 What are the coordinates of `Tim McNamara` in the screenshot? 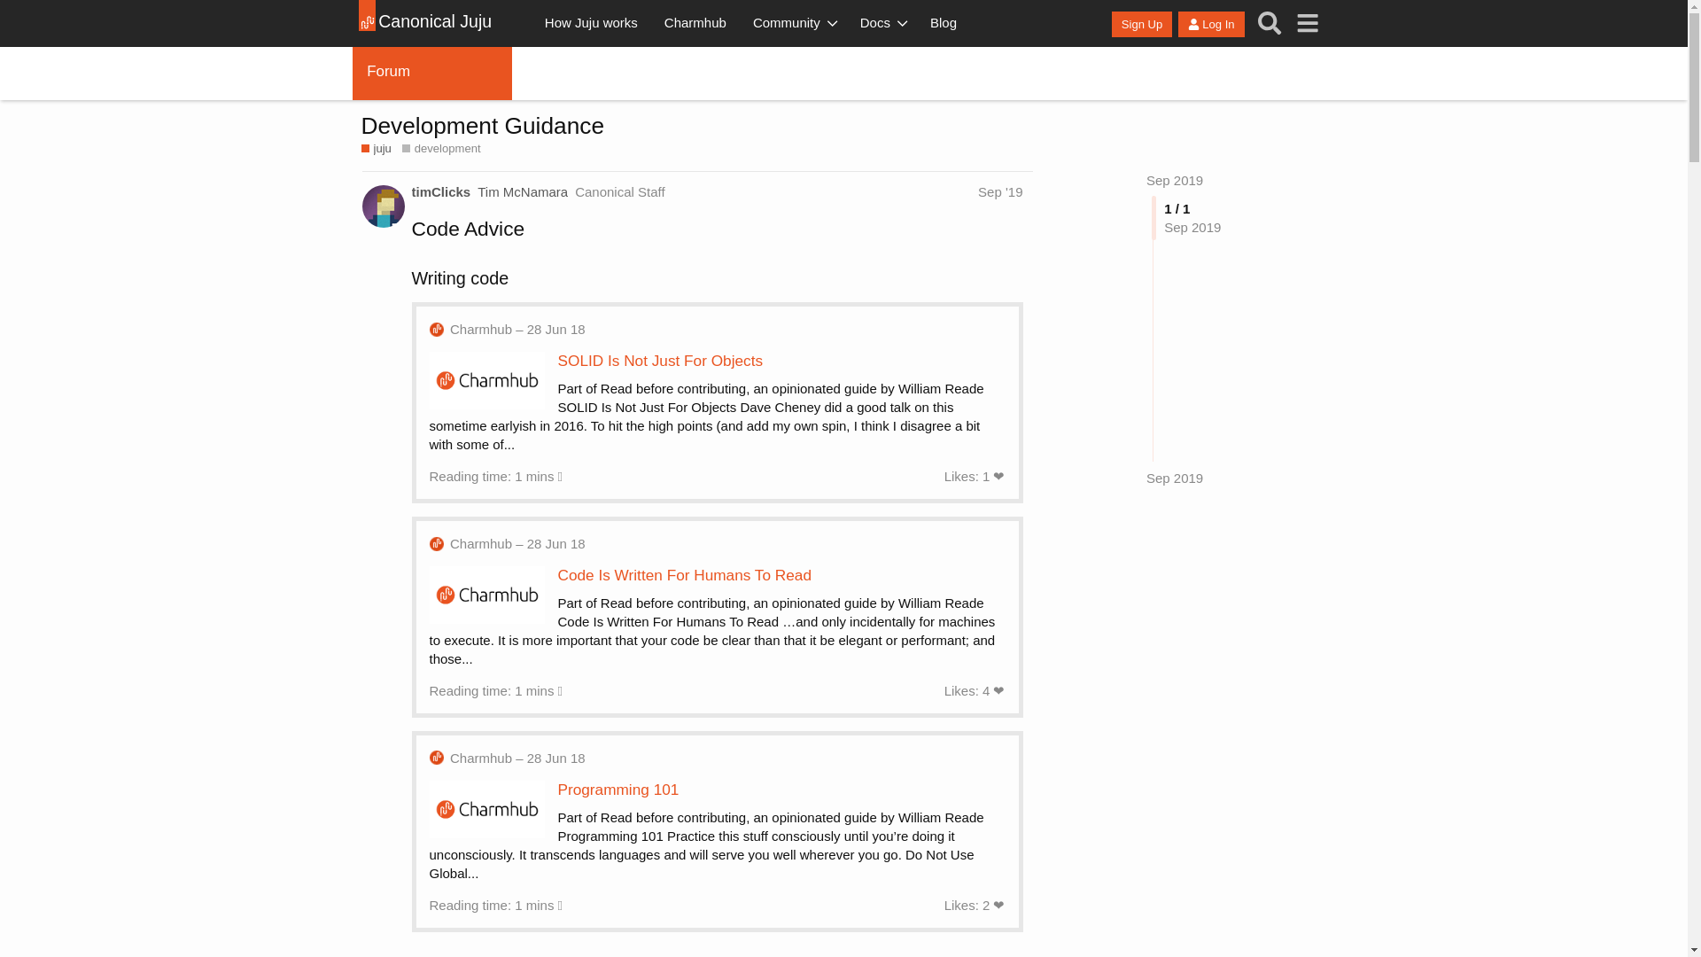 It's located at (523, 191).